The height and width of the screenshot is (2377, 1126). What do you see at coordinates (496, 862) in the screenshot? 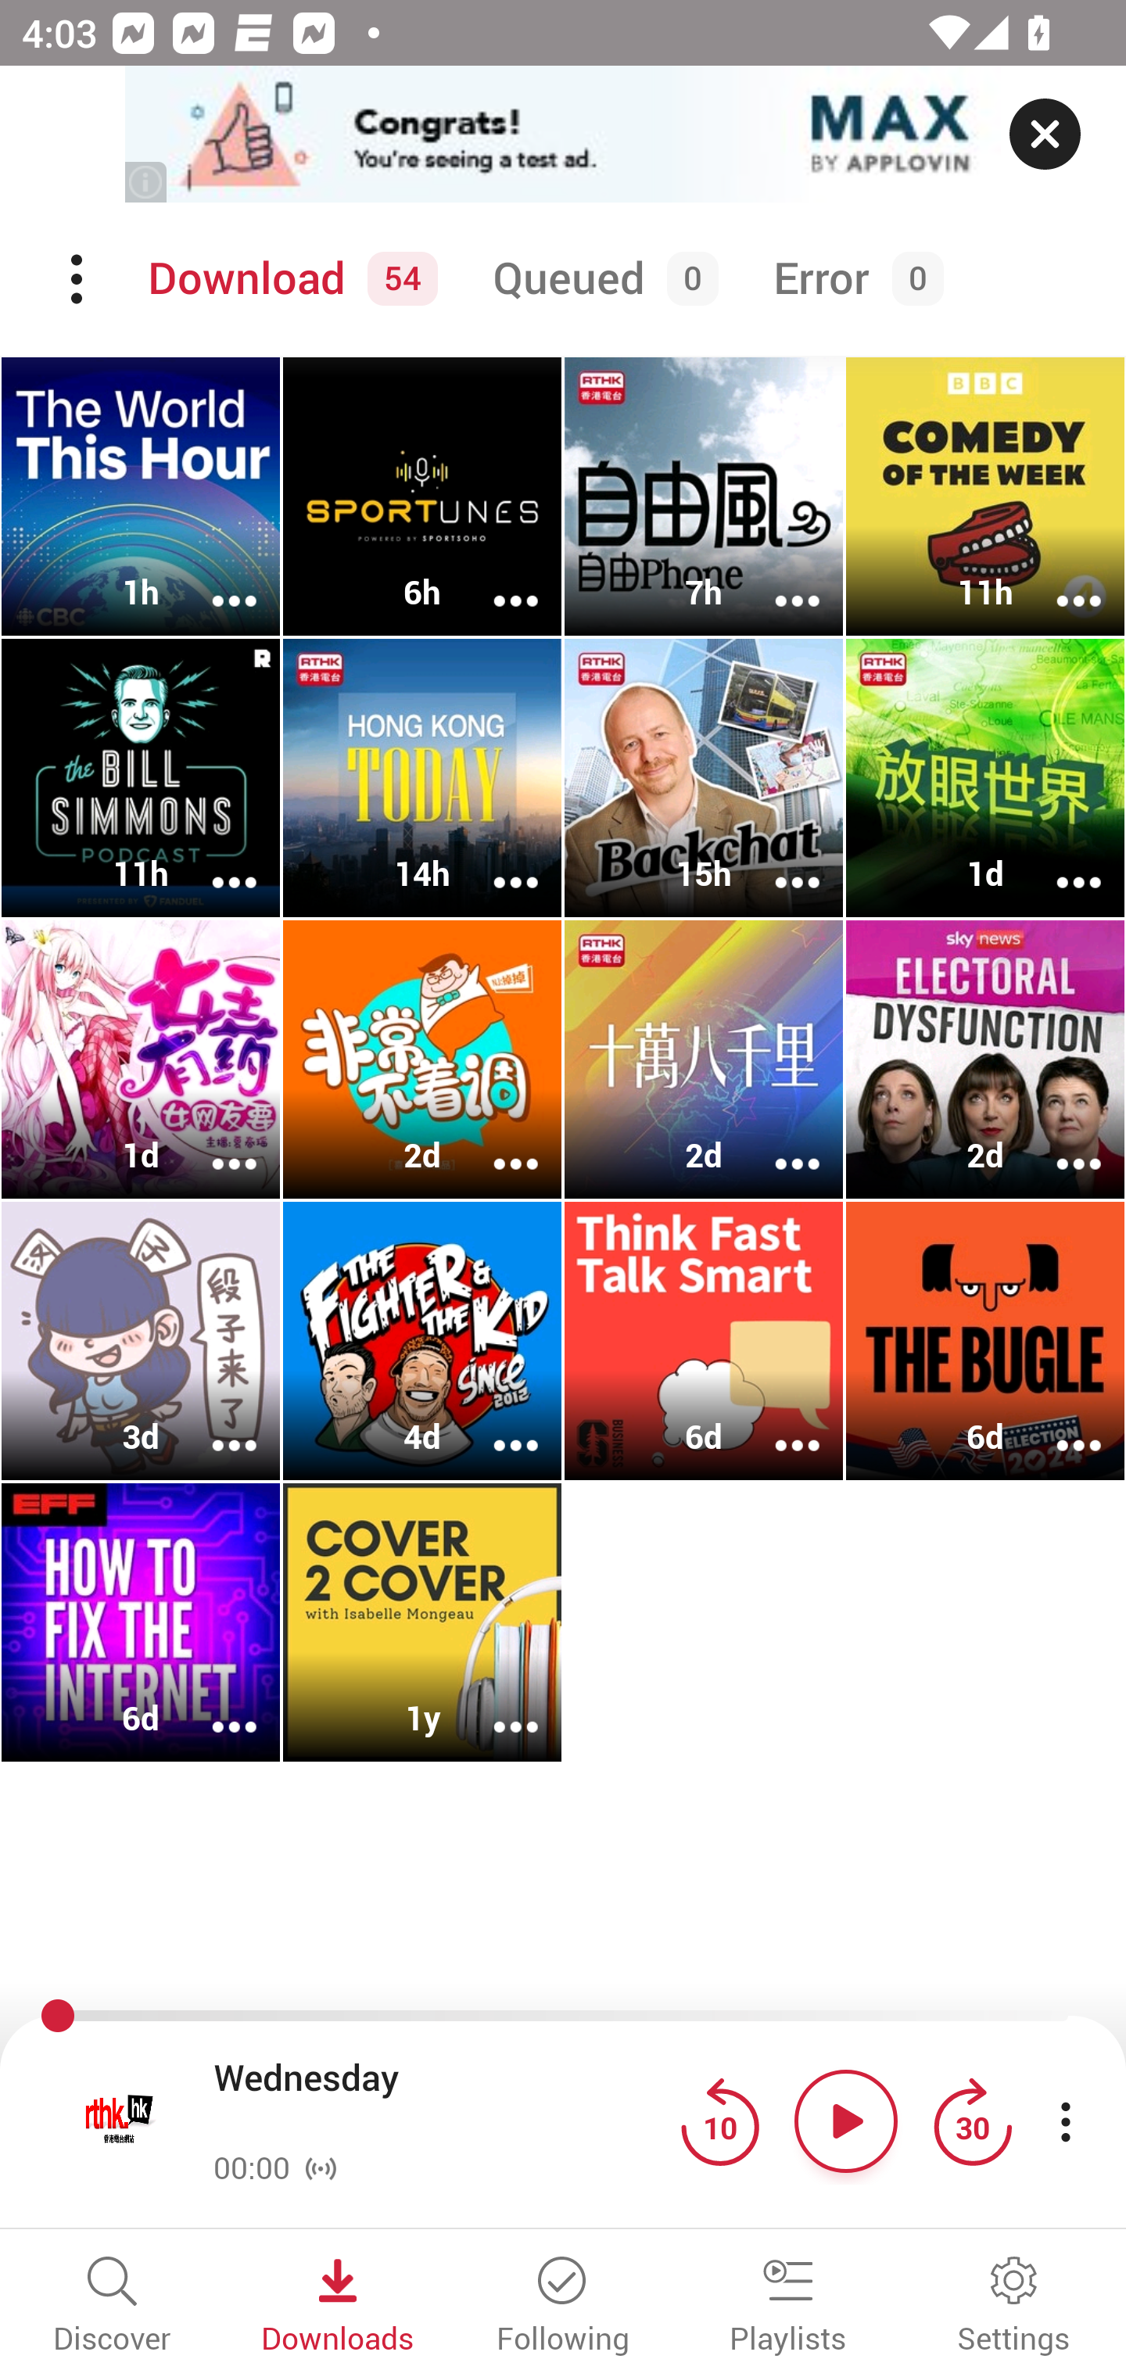
I see `More options` at bounding box center [496, 862].